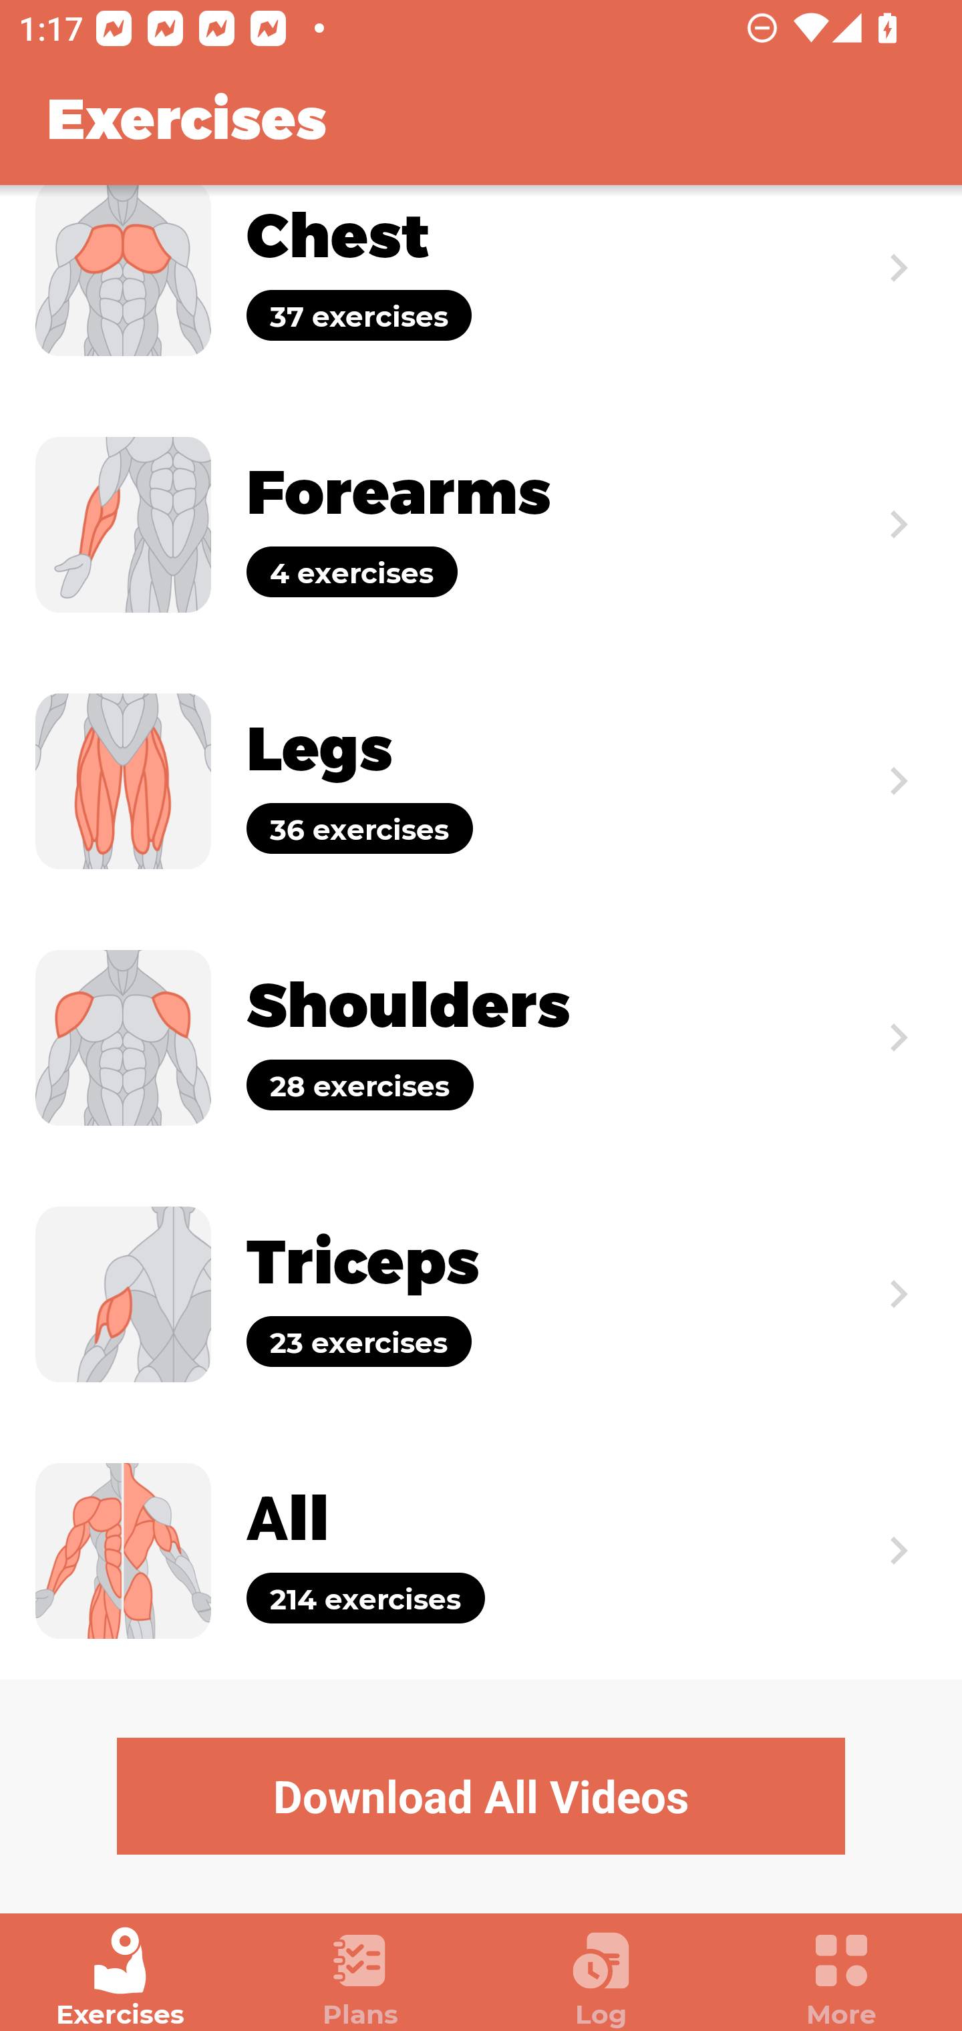 This screenshot has height=2031, width=962. Describe the element at coordinates (481, 1551) in the screenshot. I see `Exercise Аll 214 exercises` at that location.